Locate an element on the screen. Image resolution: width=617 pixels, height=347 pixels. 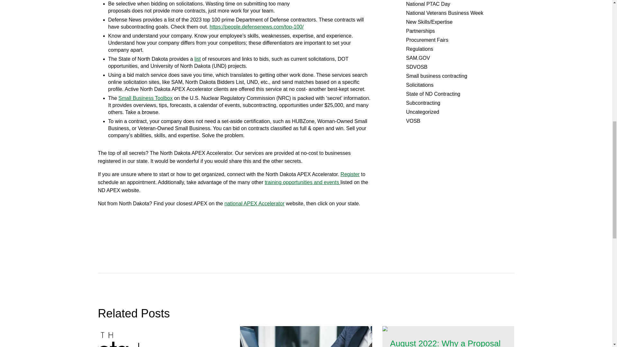
Regulations is located at coordinates (420, 49).